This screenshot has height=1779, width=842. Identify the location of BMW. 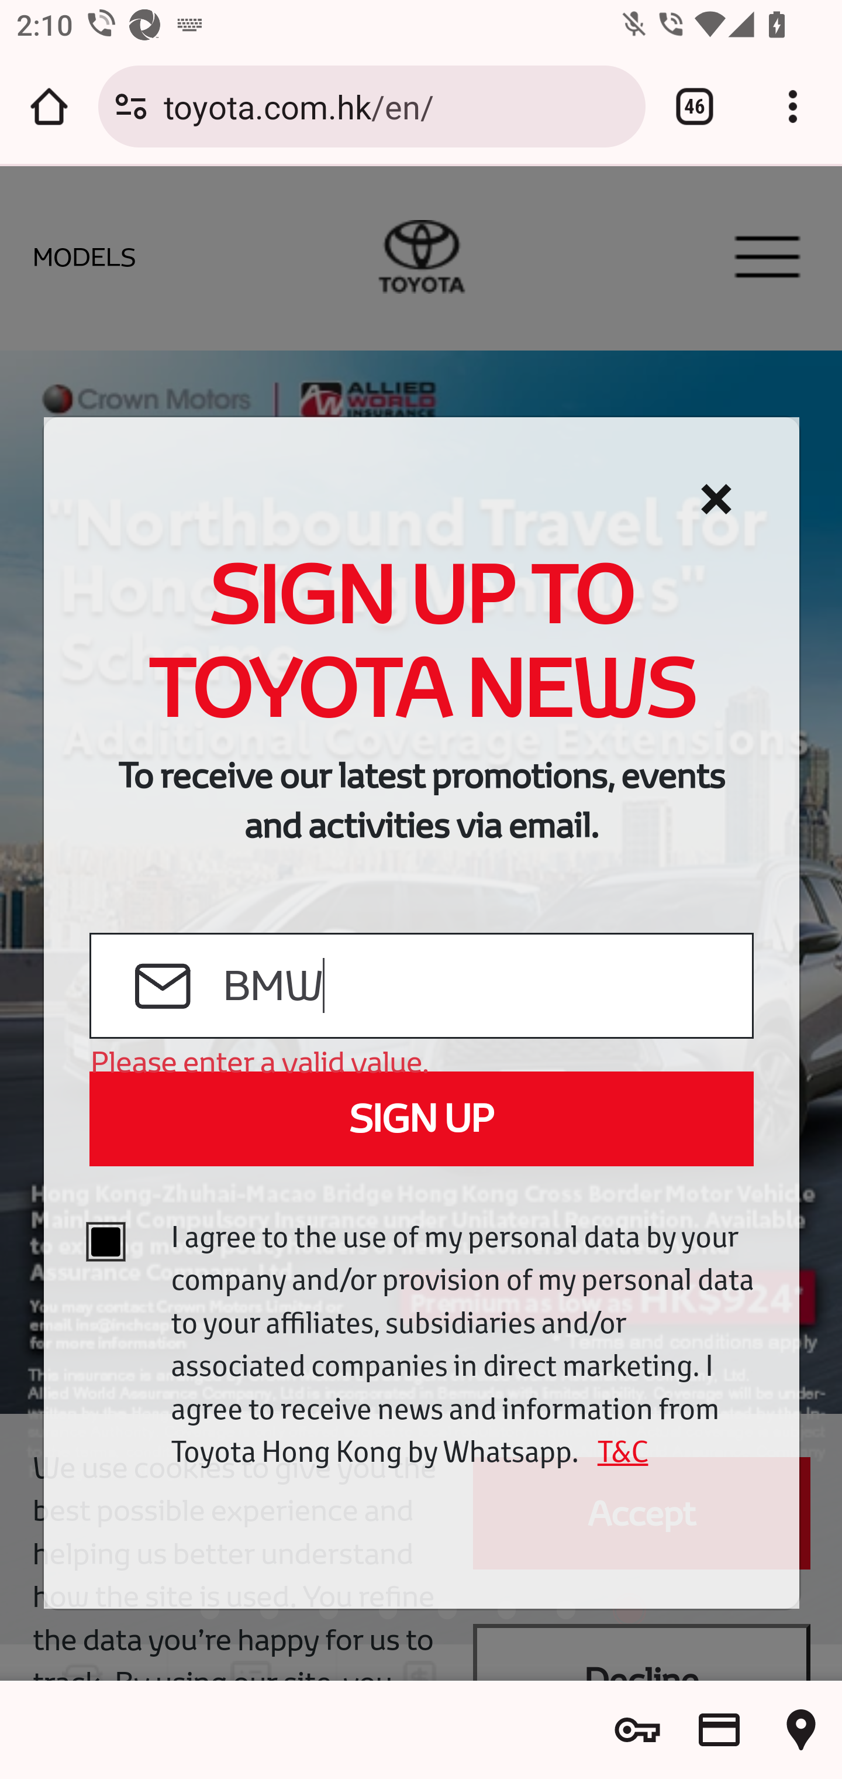
(486, 987).